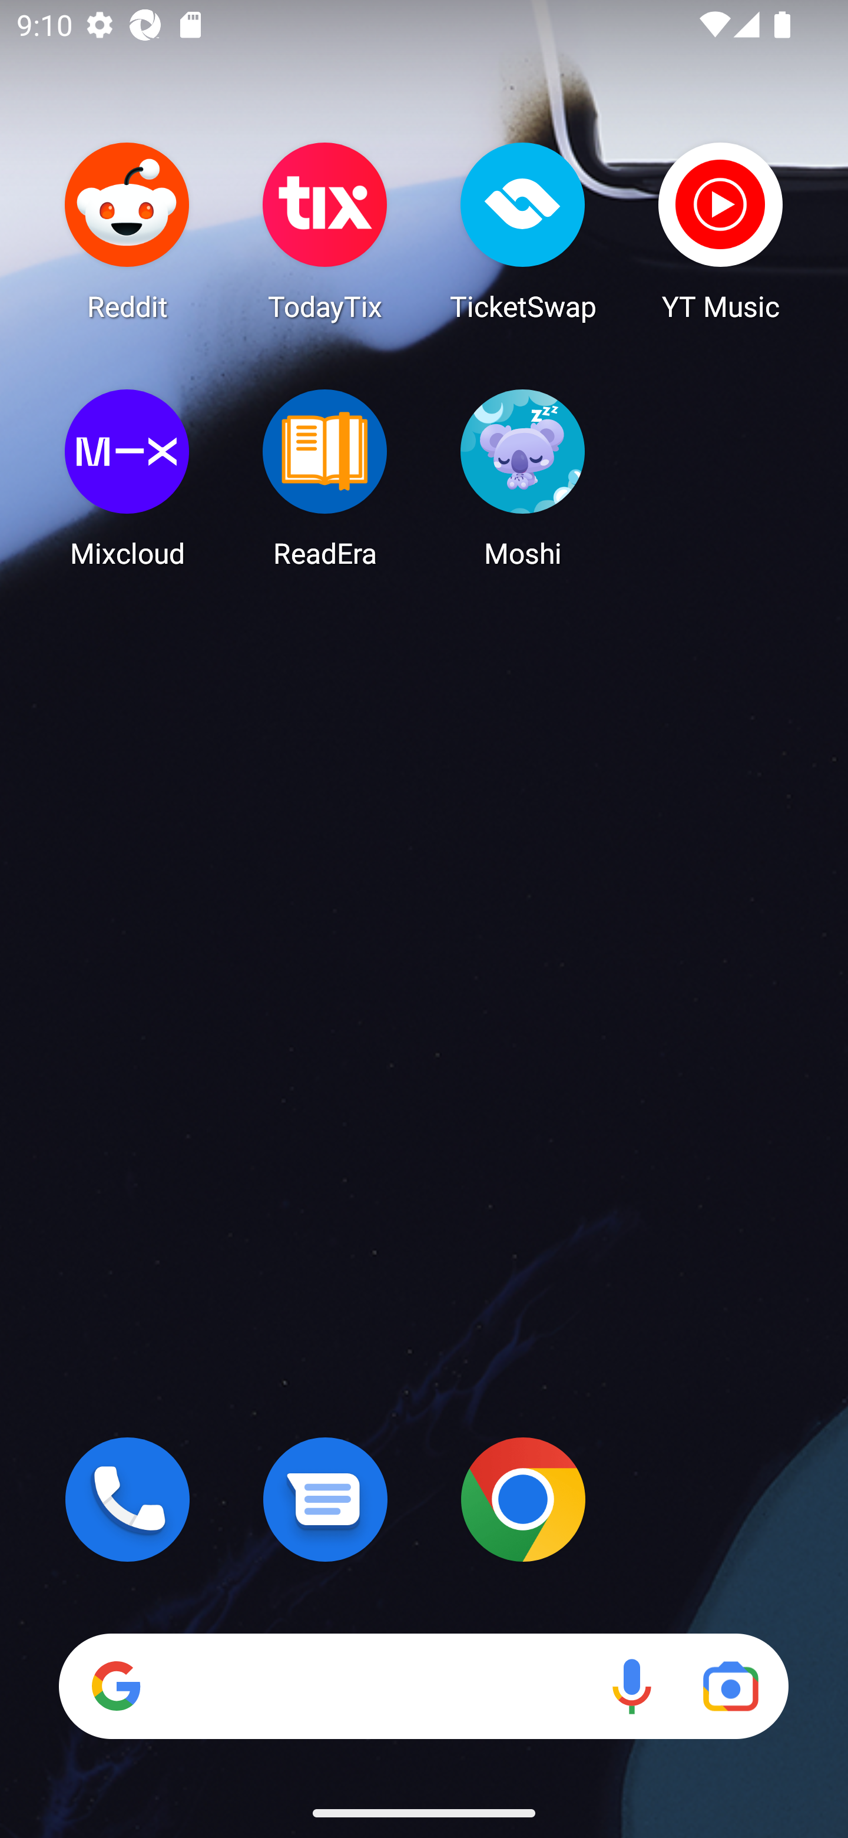 The height and width of the screenshot is (1838, 848). I want to click on Voice search, so click(631, 1686).